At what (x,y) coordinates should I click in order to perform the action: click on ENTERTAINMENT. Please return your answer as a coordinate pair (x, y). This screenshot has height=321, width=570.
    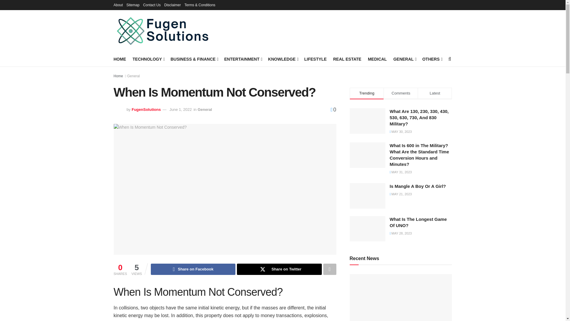
    Looking at the image, I should click on (243, 59).